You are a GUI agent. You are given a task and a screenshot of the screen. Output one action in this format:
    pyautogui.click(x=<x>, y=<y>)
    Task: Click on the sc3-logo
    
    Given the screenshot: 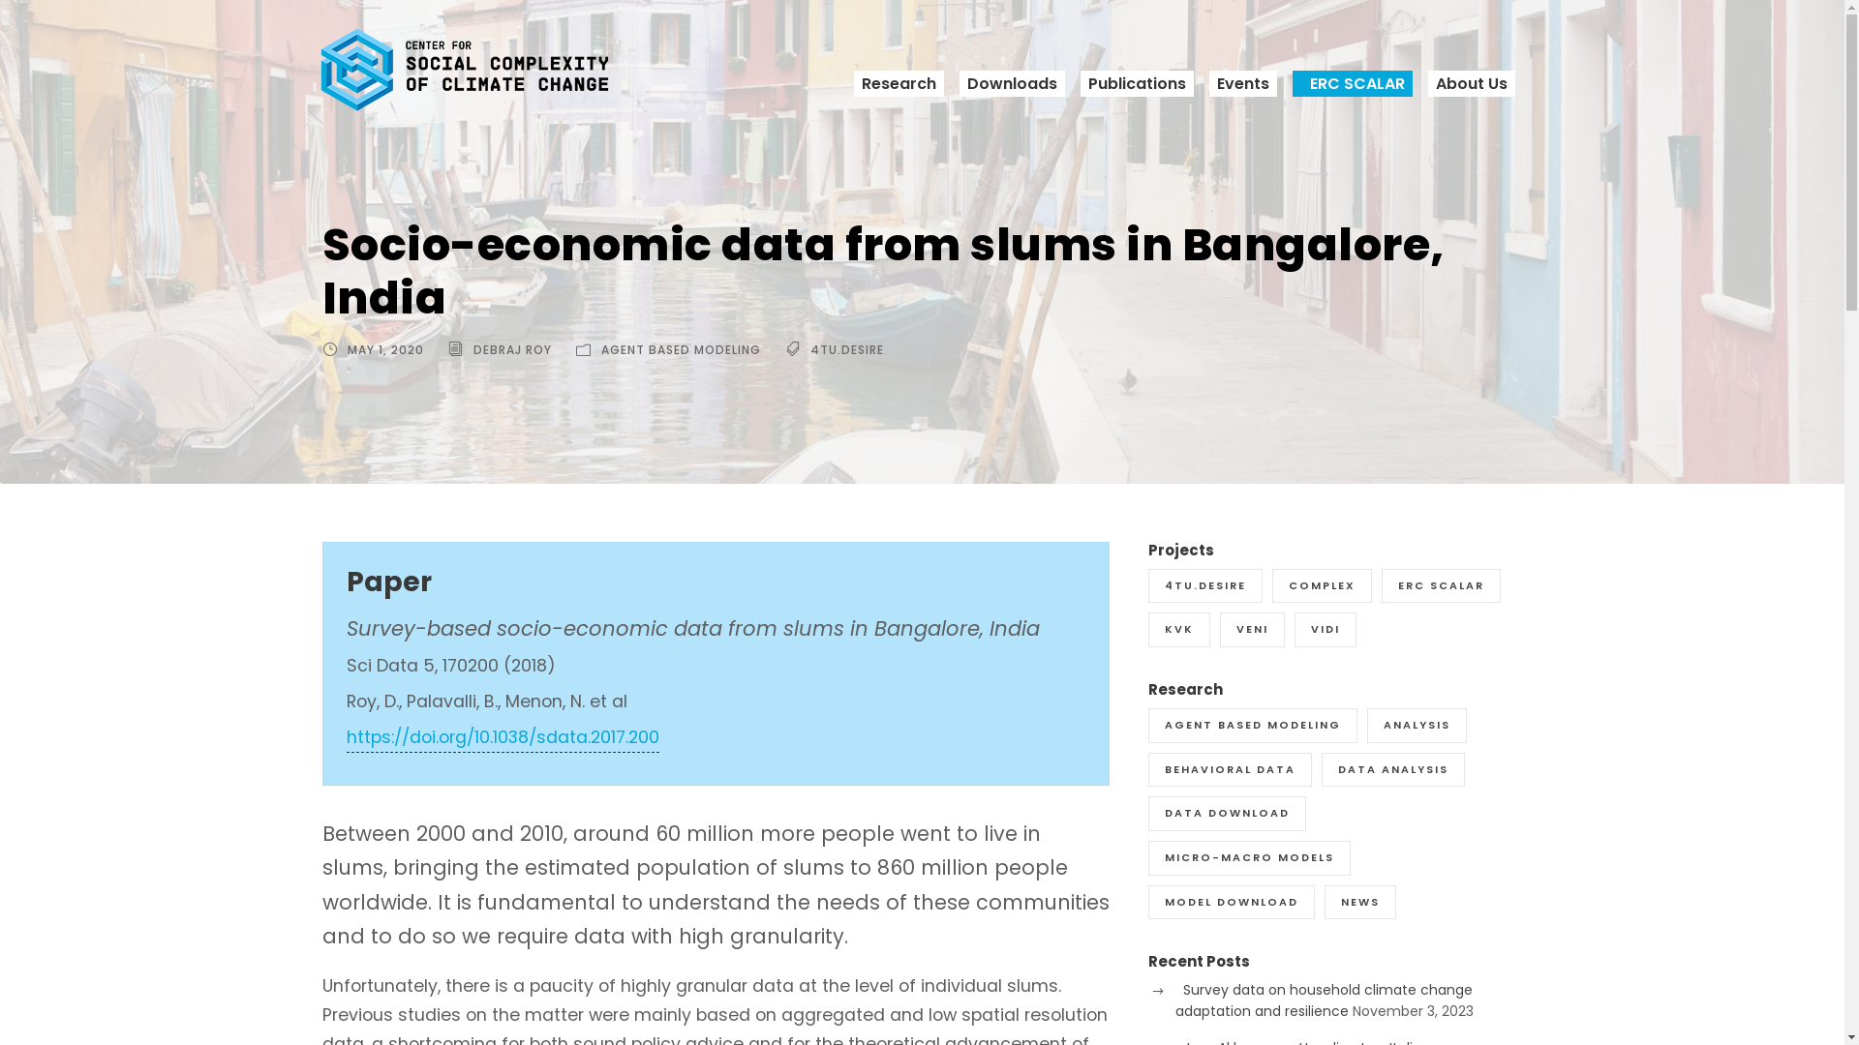 What is the action you would take?
    pyautogui.click(x=465, y=70)
    